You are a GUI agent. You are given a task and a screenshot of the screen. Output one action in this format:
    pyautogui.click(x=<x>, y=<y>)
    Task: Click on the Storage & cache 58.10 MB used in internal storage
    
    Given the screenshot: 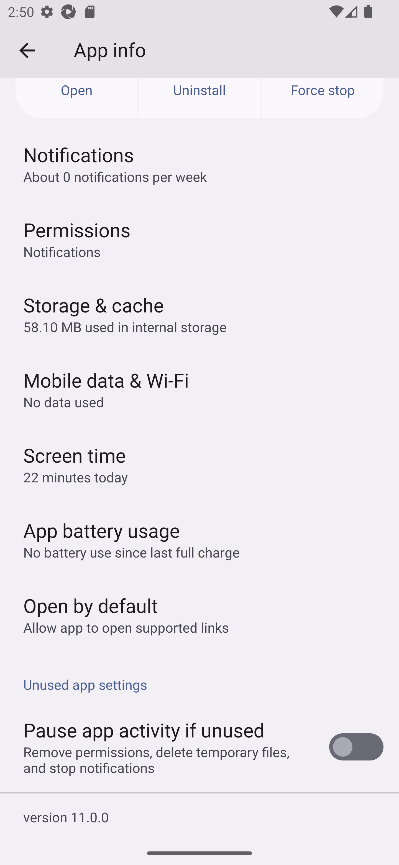 What is the action you would take?
    pyautogui.click(x=199, y=314)
    